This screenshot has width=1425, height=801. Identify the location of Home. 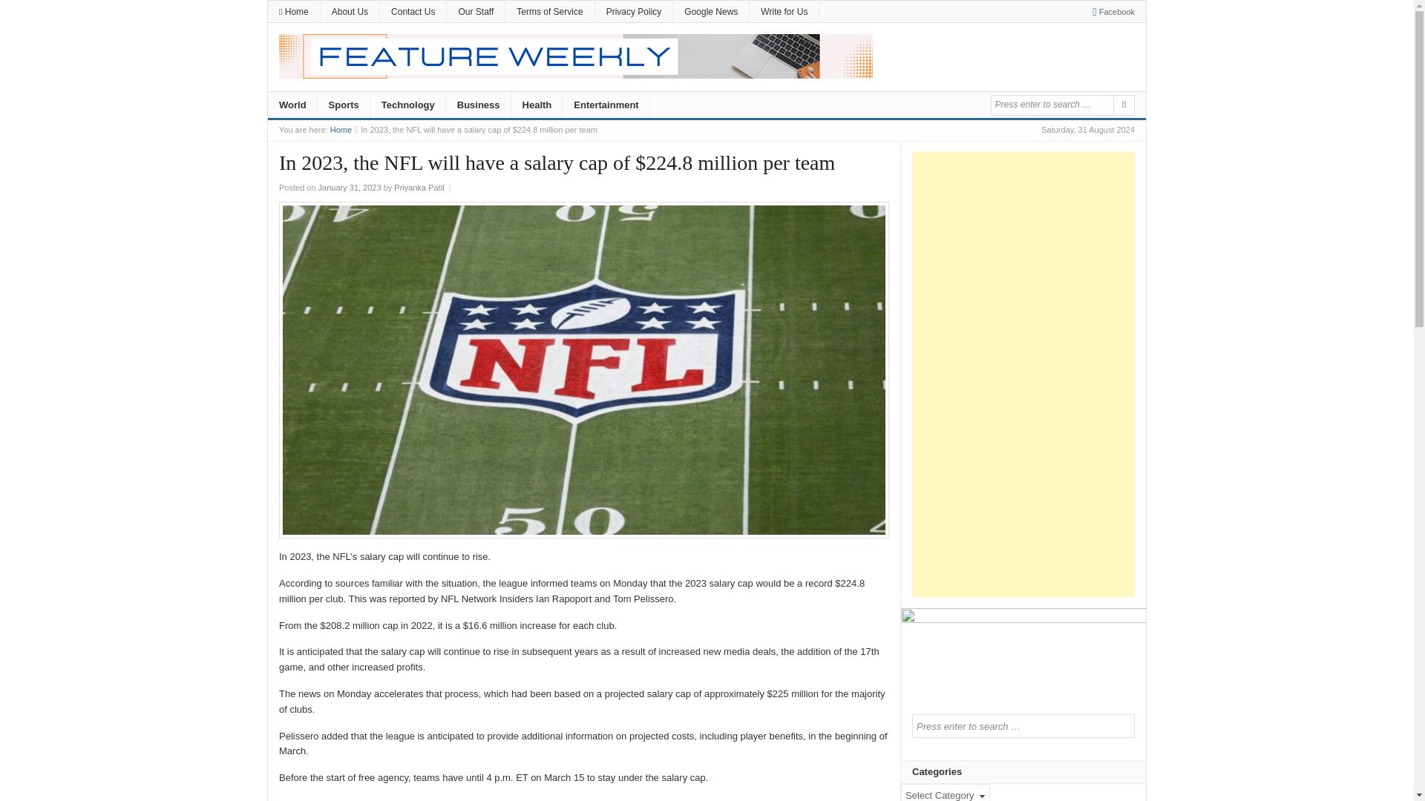
(341, 129).